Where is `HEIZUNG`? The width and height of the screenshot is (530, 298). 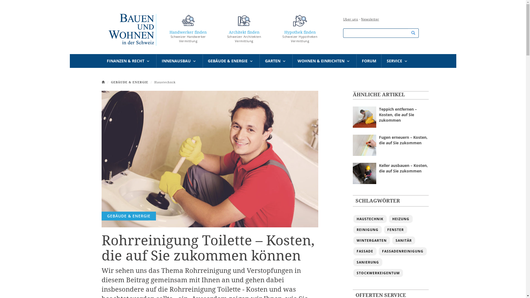
HEIZUNG is located at coordinates (401, 219).